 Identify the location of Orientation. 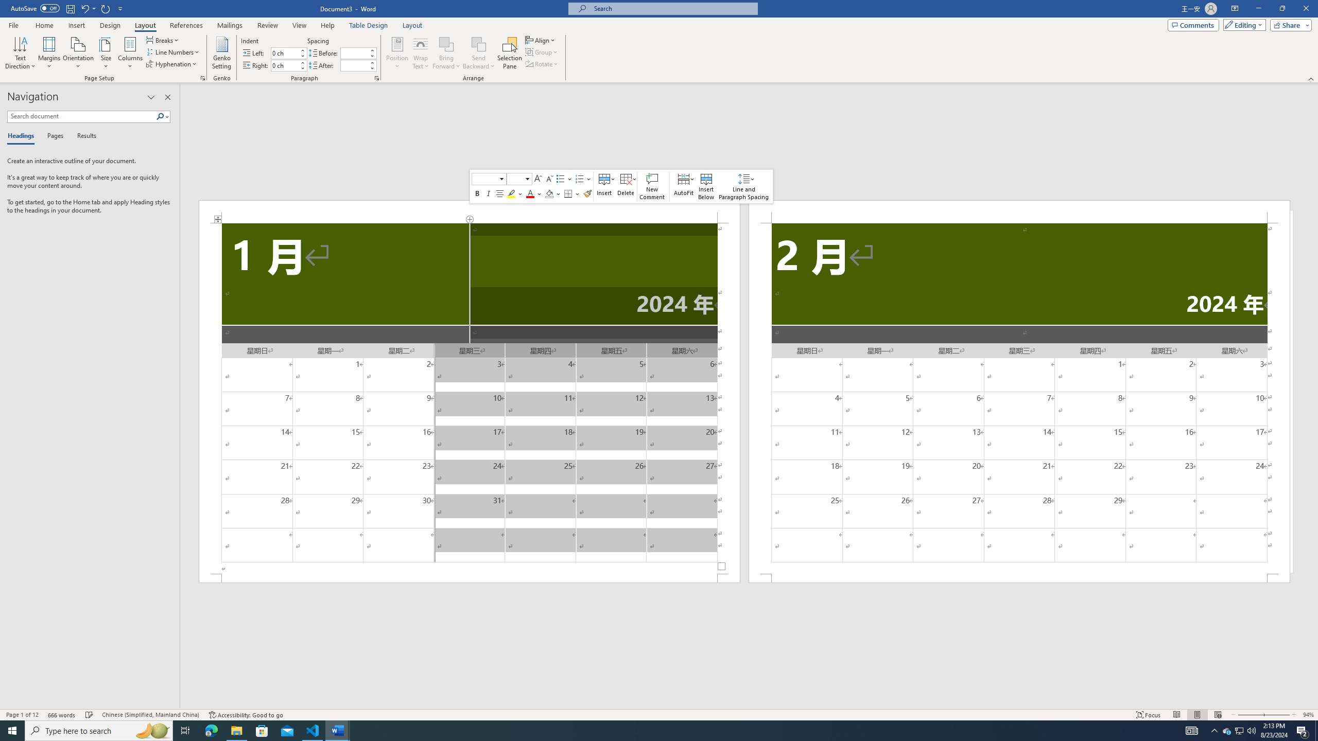
(78, 53).